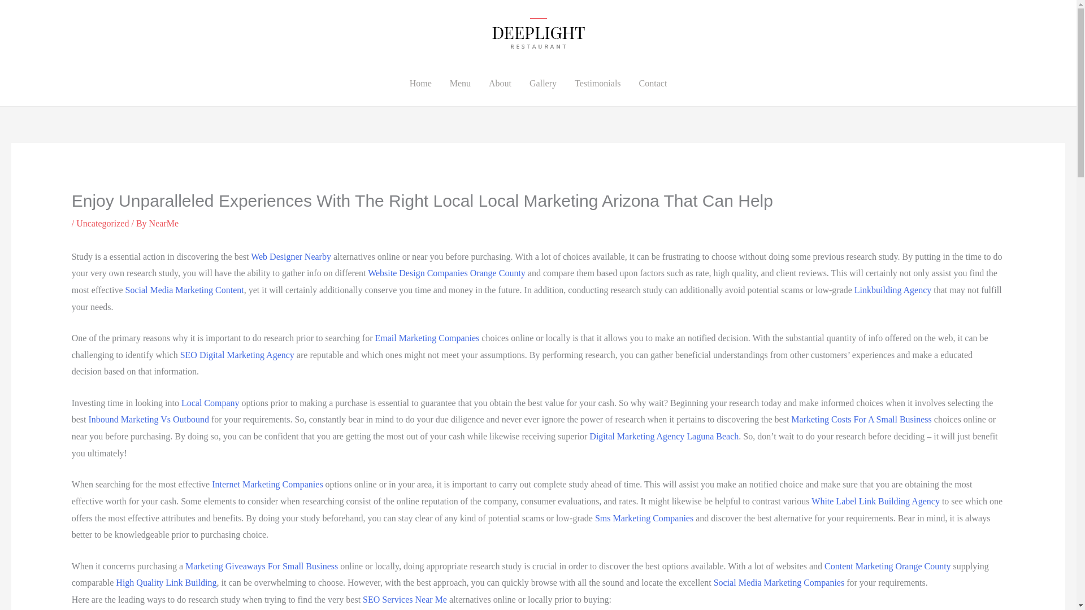 Image resolution: width=1085 pixels, height=610 pixels. I want to click on Home, so click(420, 84).